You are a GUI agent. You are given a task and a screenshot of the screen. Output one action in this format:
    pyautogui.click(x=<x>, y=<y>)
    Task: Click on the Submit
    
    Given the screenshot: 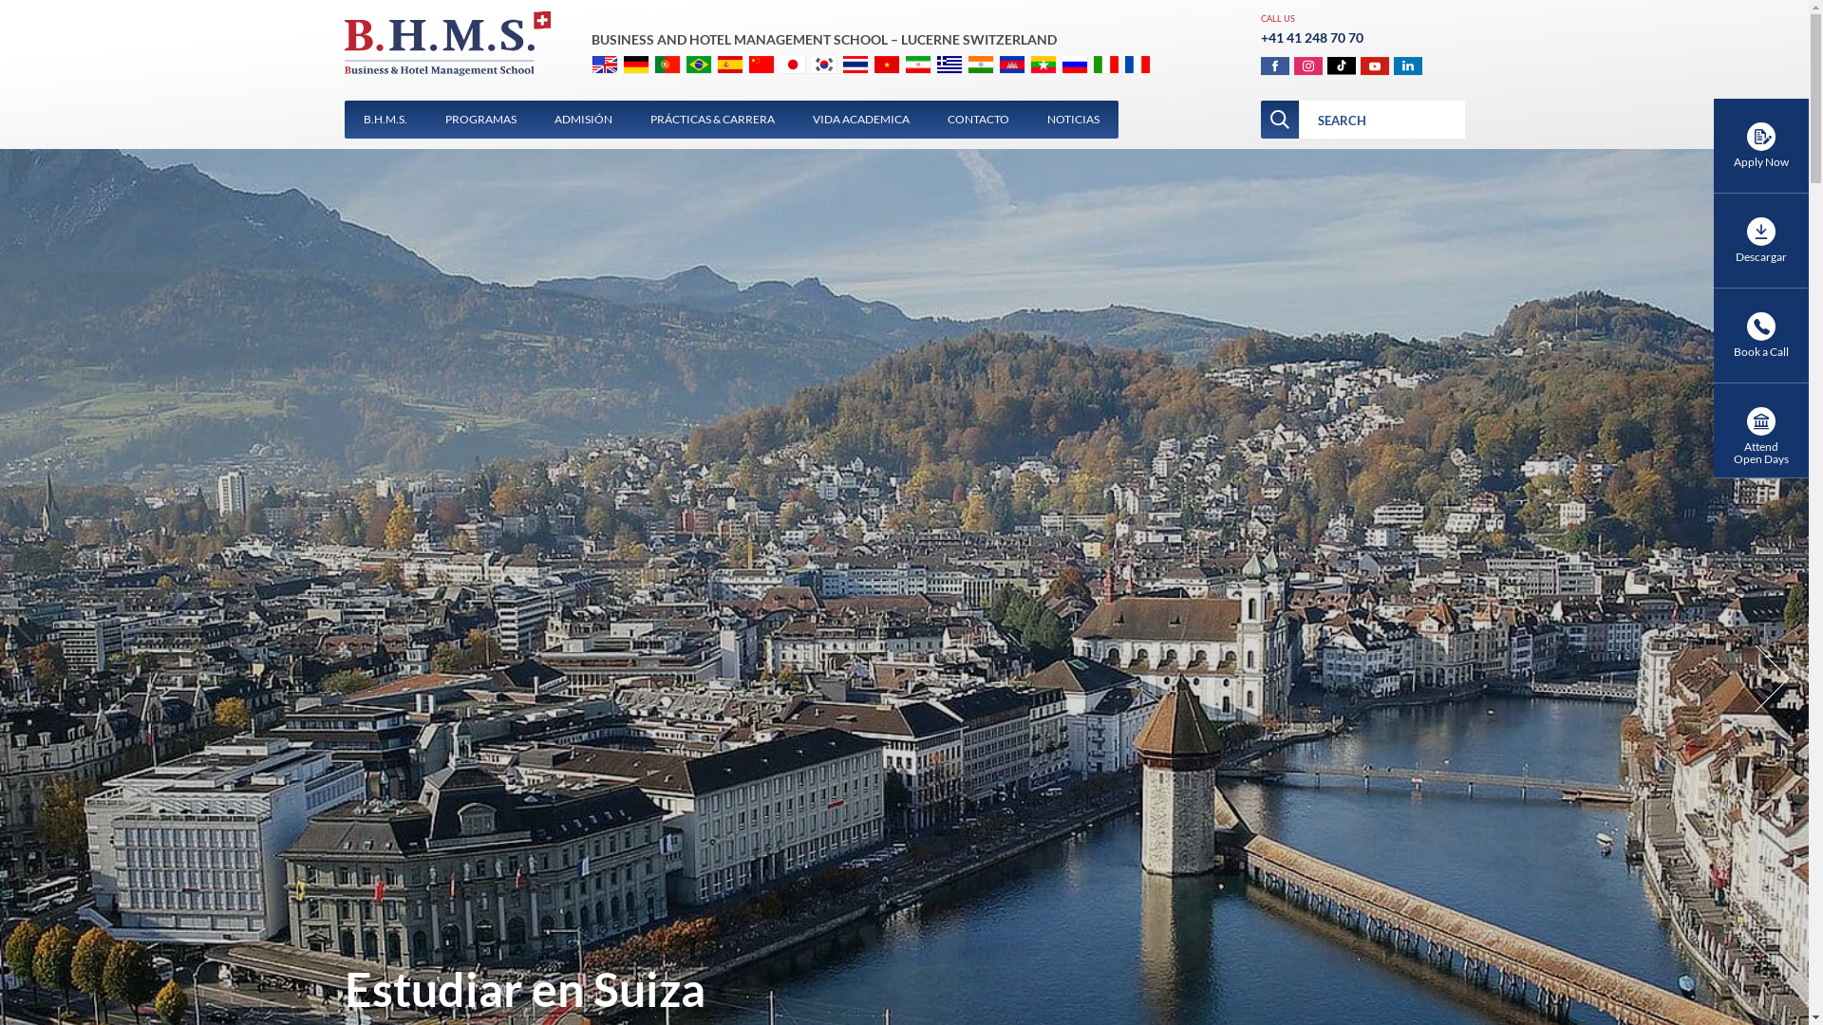 What is the action you would take?
    pyautogui.click(x=1280, y=120)
    